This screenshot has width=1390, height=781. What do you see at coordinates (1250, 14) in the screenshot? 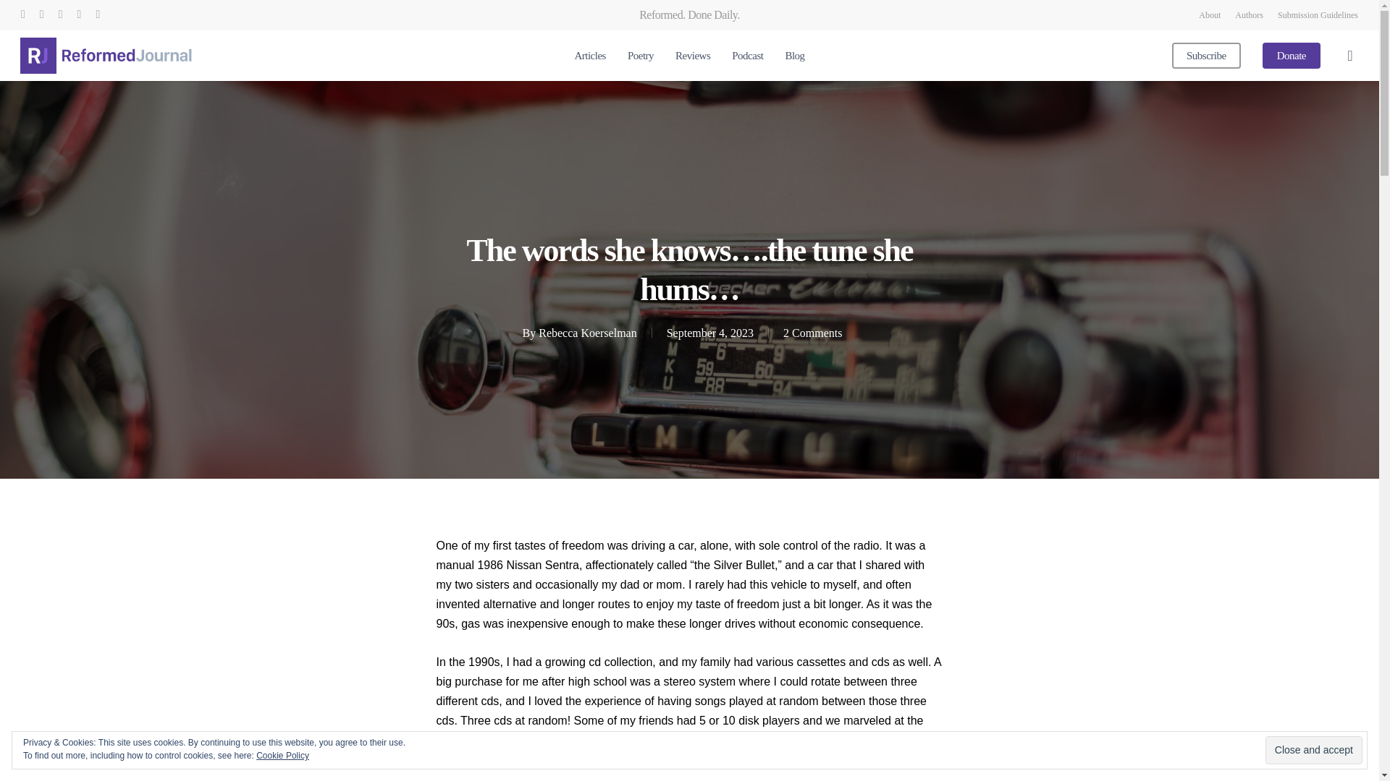
I see `Authors` at bounding box center [1250, 14].